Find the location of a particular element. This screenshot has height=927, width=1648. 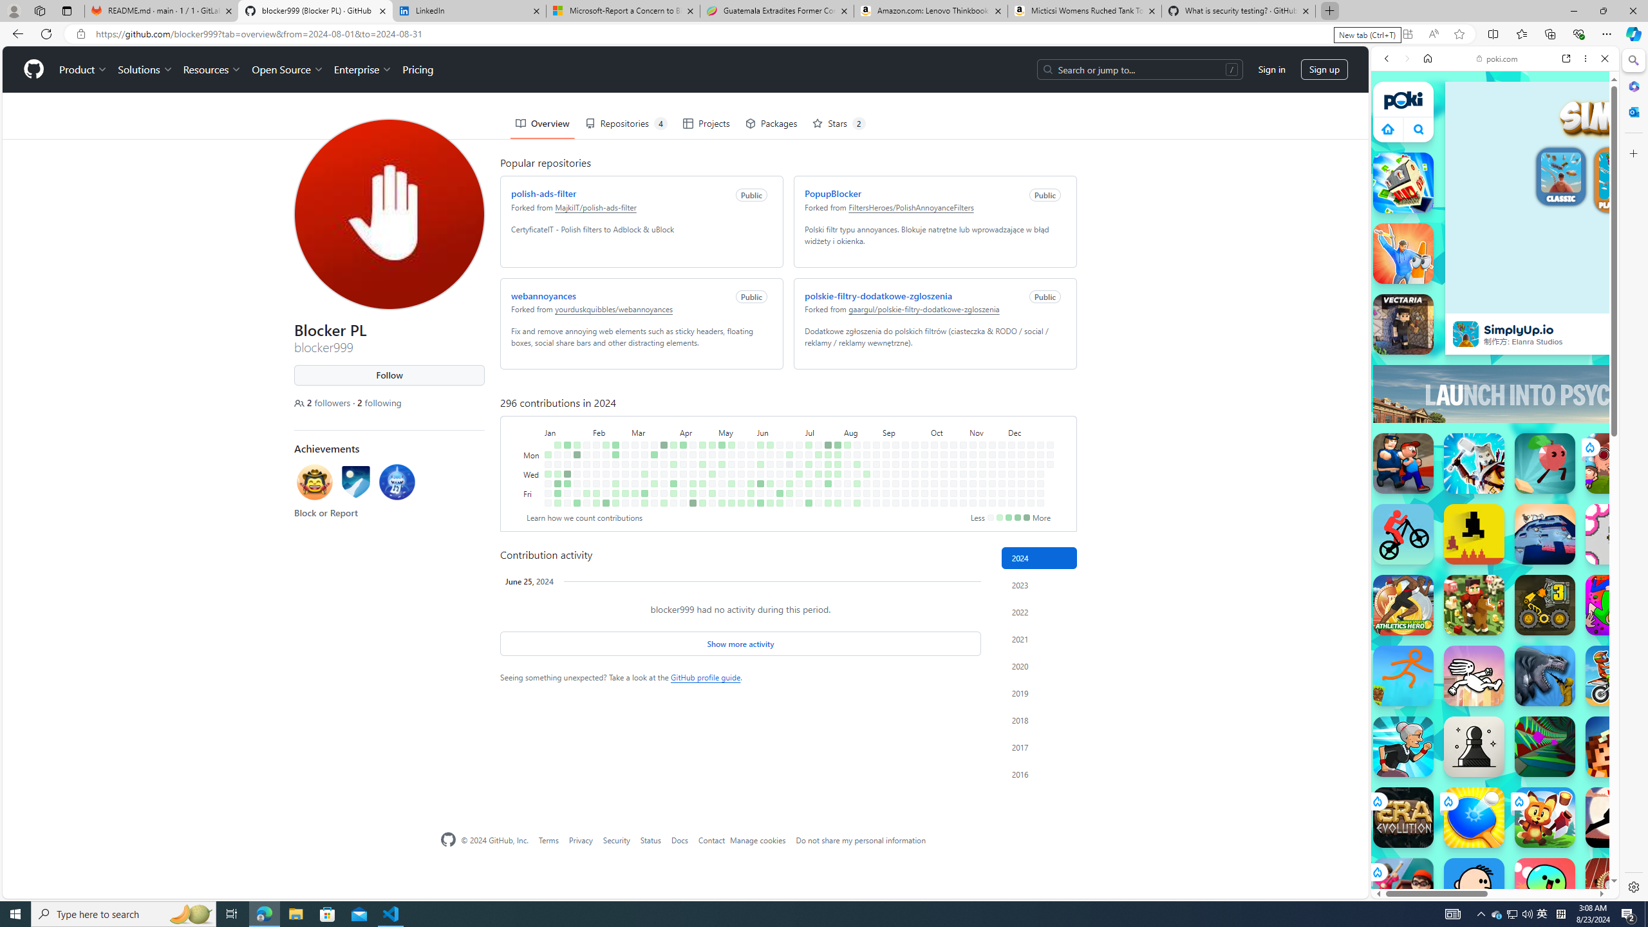

Class: rounded img-fluid d-block w-100 fit-cover is located at coordinates (1622, 175).